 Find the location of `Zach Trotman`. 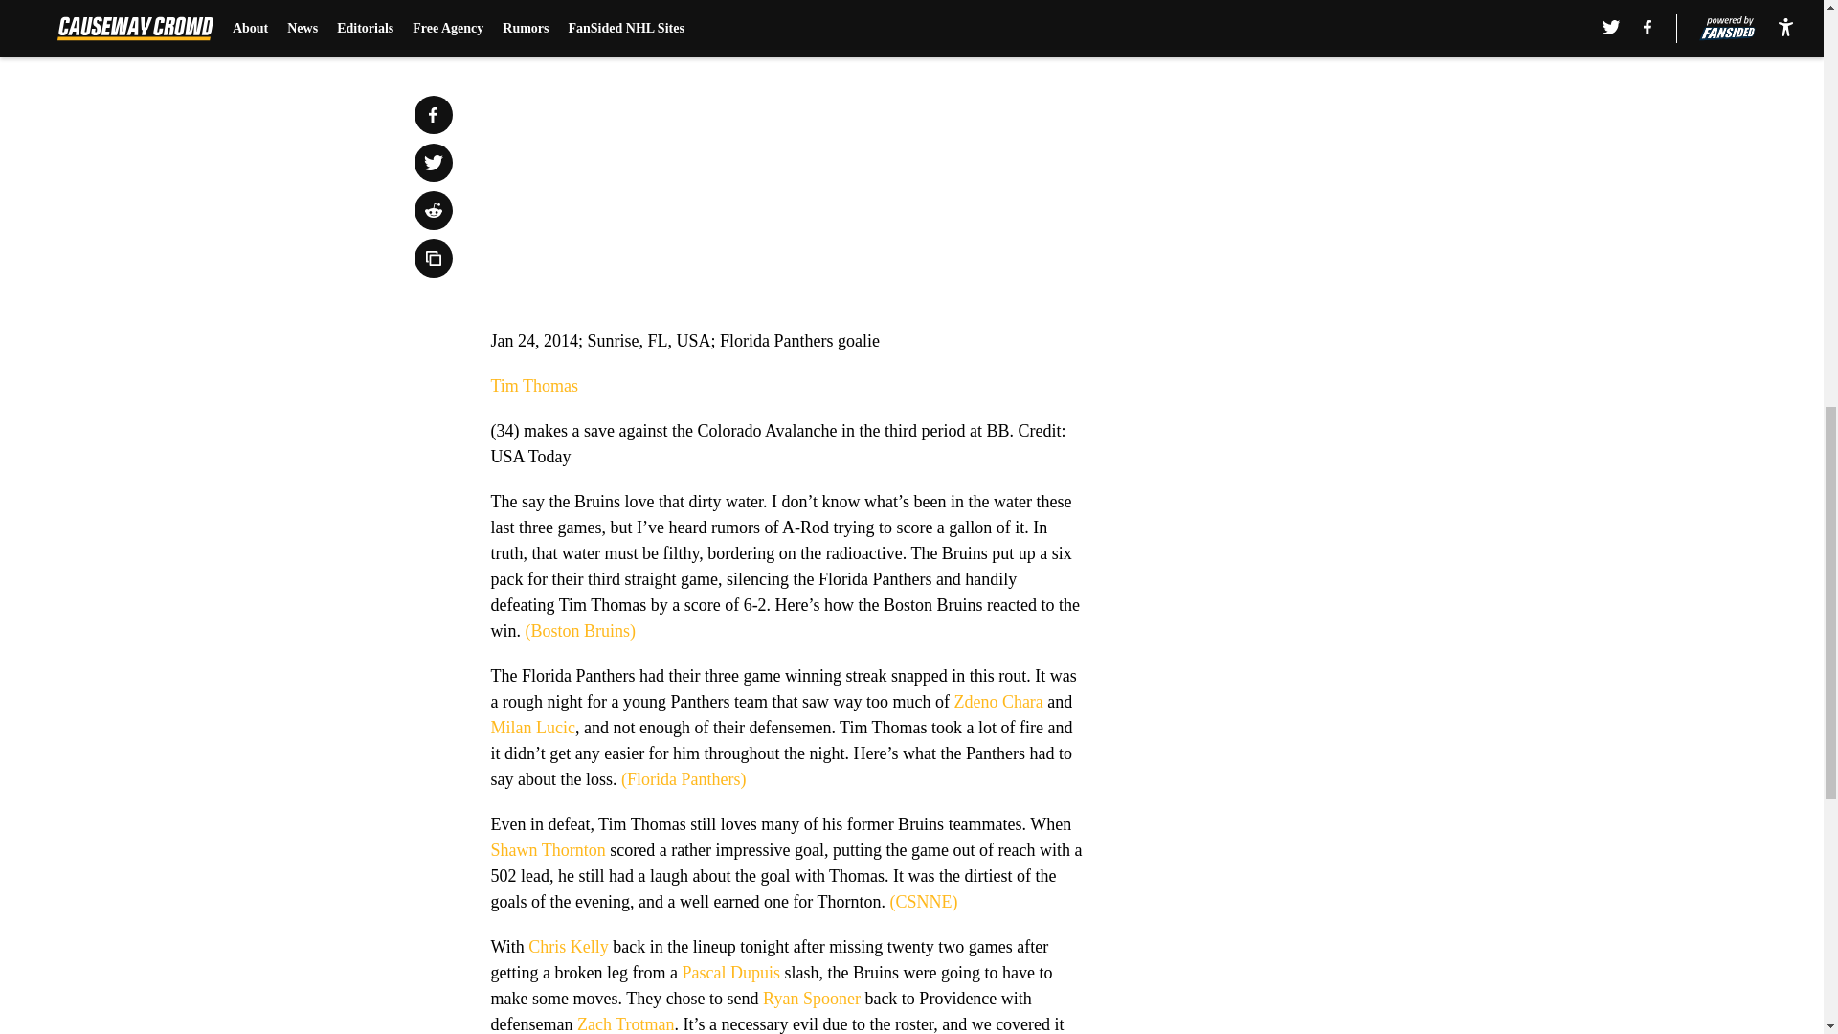

Zach Trotman is located at coordinates (625, 1024).